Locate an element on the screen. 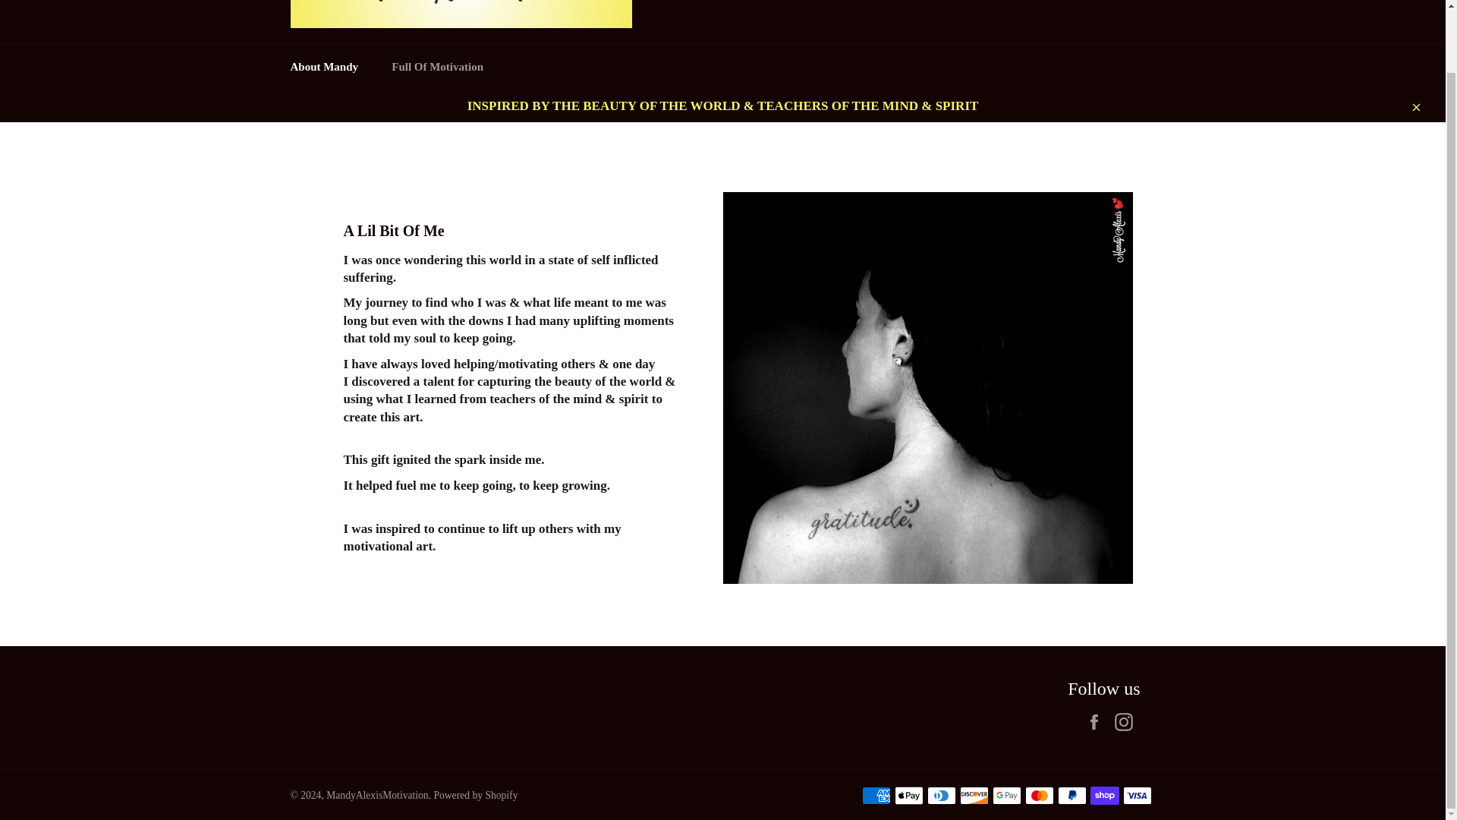 This screenshot has height=820, width=1457. MandyAlexisMotivation on Instagram is located at coordinates (1126, 721).